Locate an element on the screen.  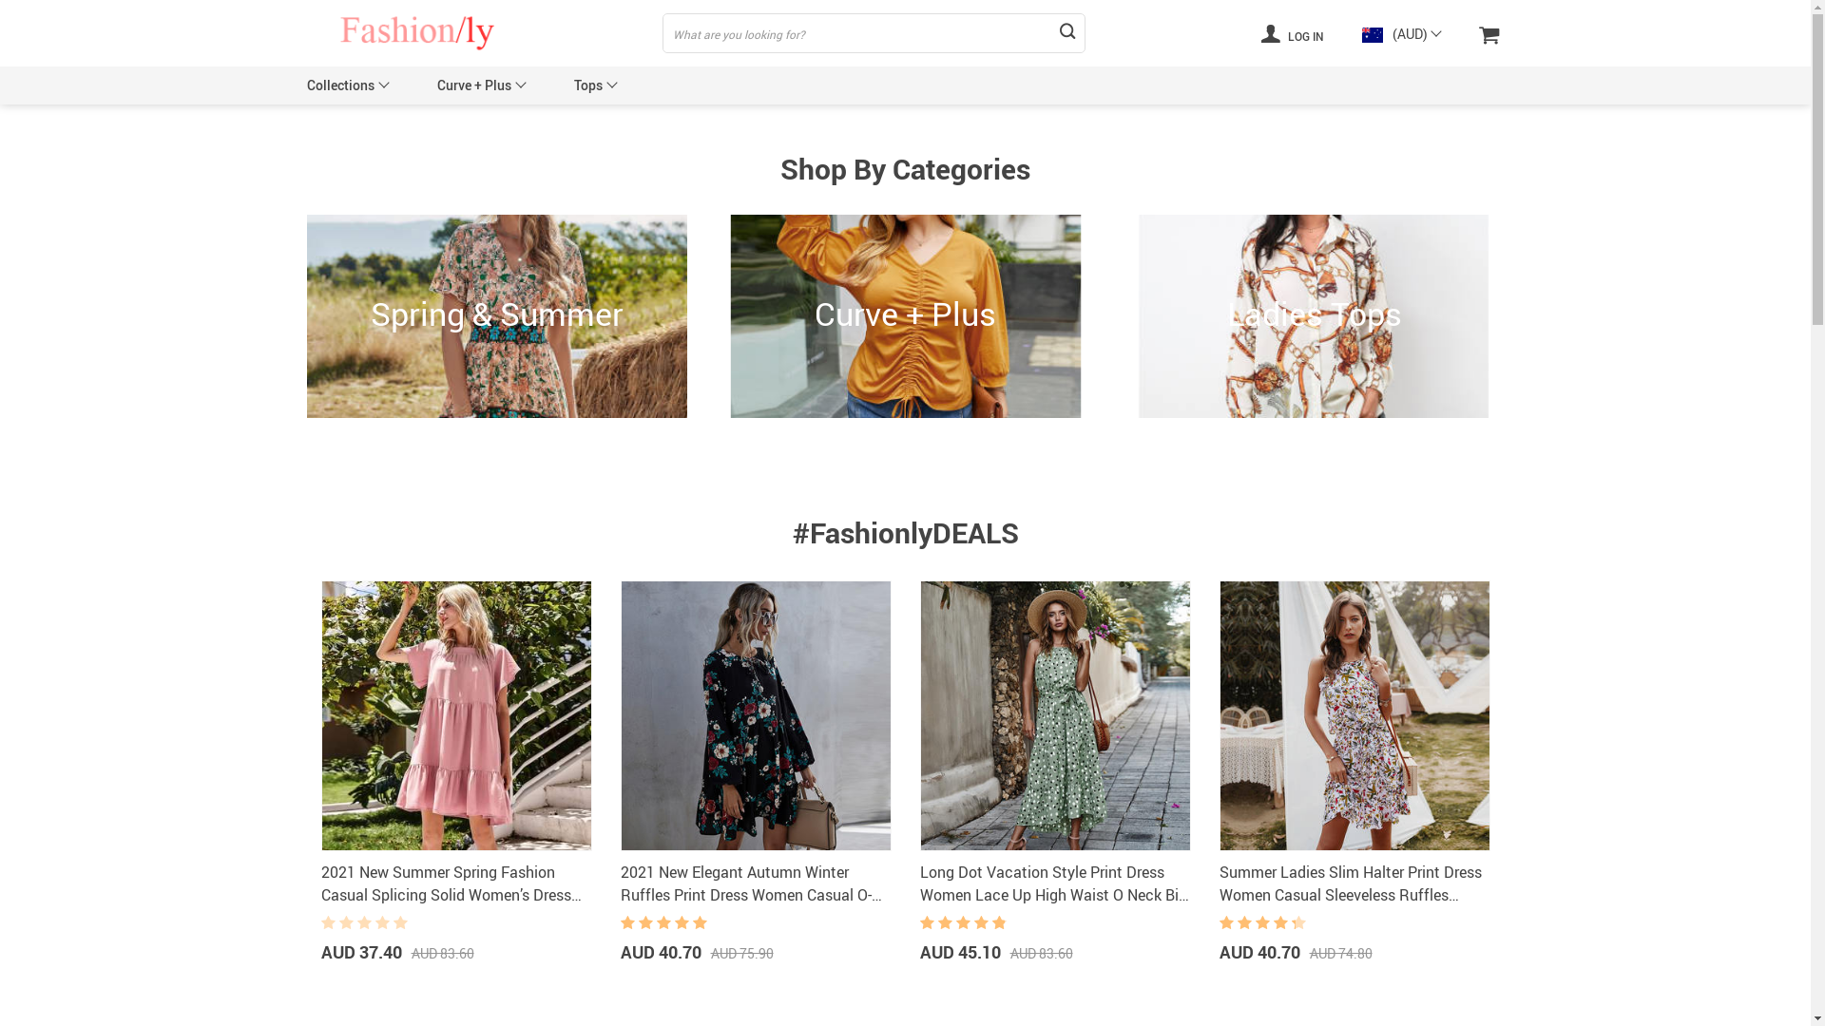
LOG IN is located at coordinates (1293, 33).